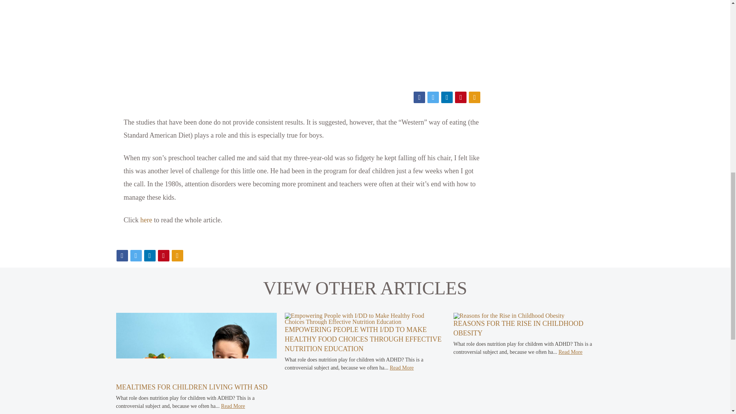 The width and height of the screenshot is (736, 414). I want to click on Share this on Pinterest, so click(163, 255).